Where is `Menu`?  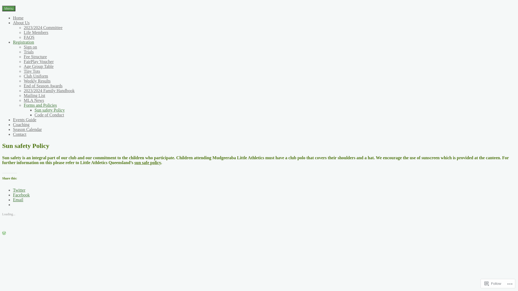 Menu is located at coordinates (9, 9).